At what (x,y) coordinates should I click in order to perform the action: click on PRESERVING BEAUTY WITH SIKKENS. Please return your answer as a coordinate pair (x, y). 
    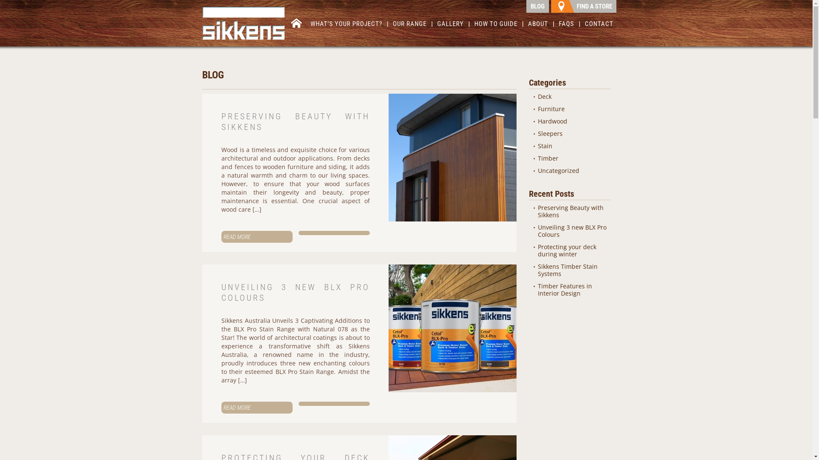
    Looking at the image, I should click on (296, 122).